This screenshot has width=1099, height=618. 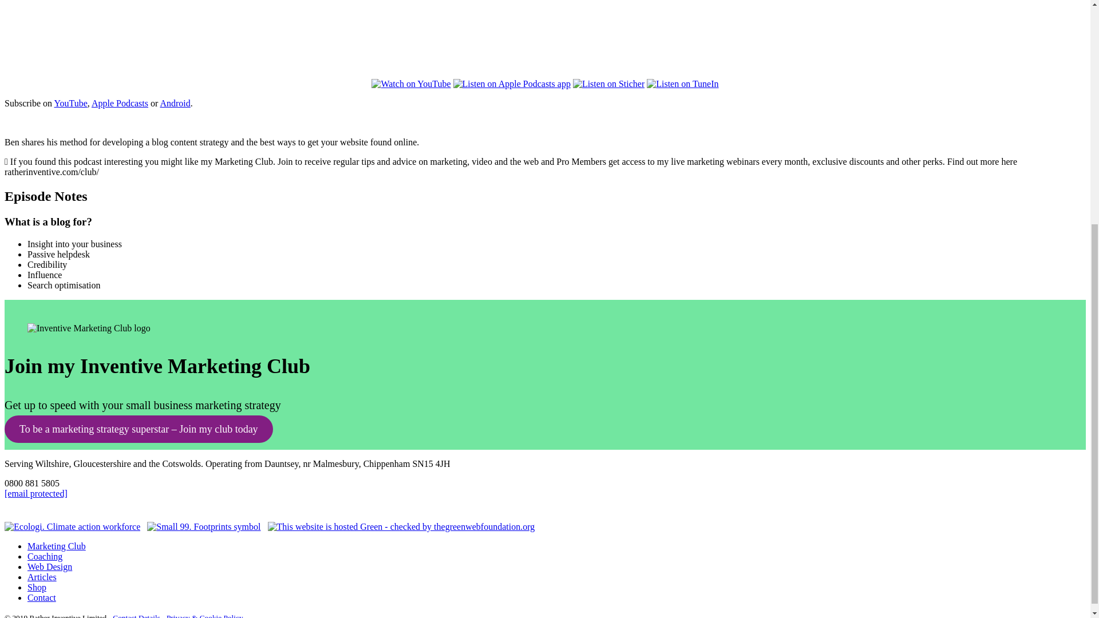 I want to click on Android, so click(x=175, y=103).